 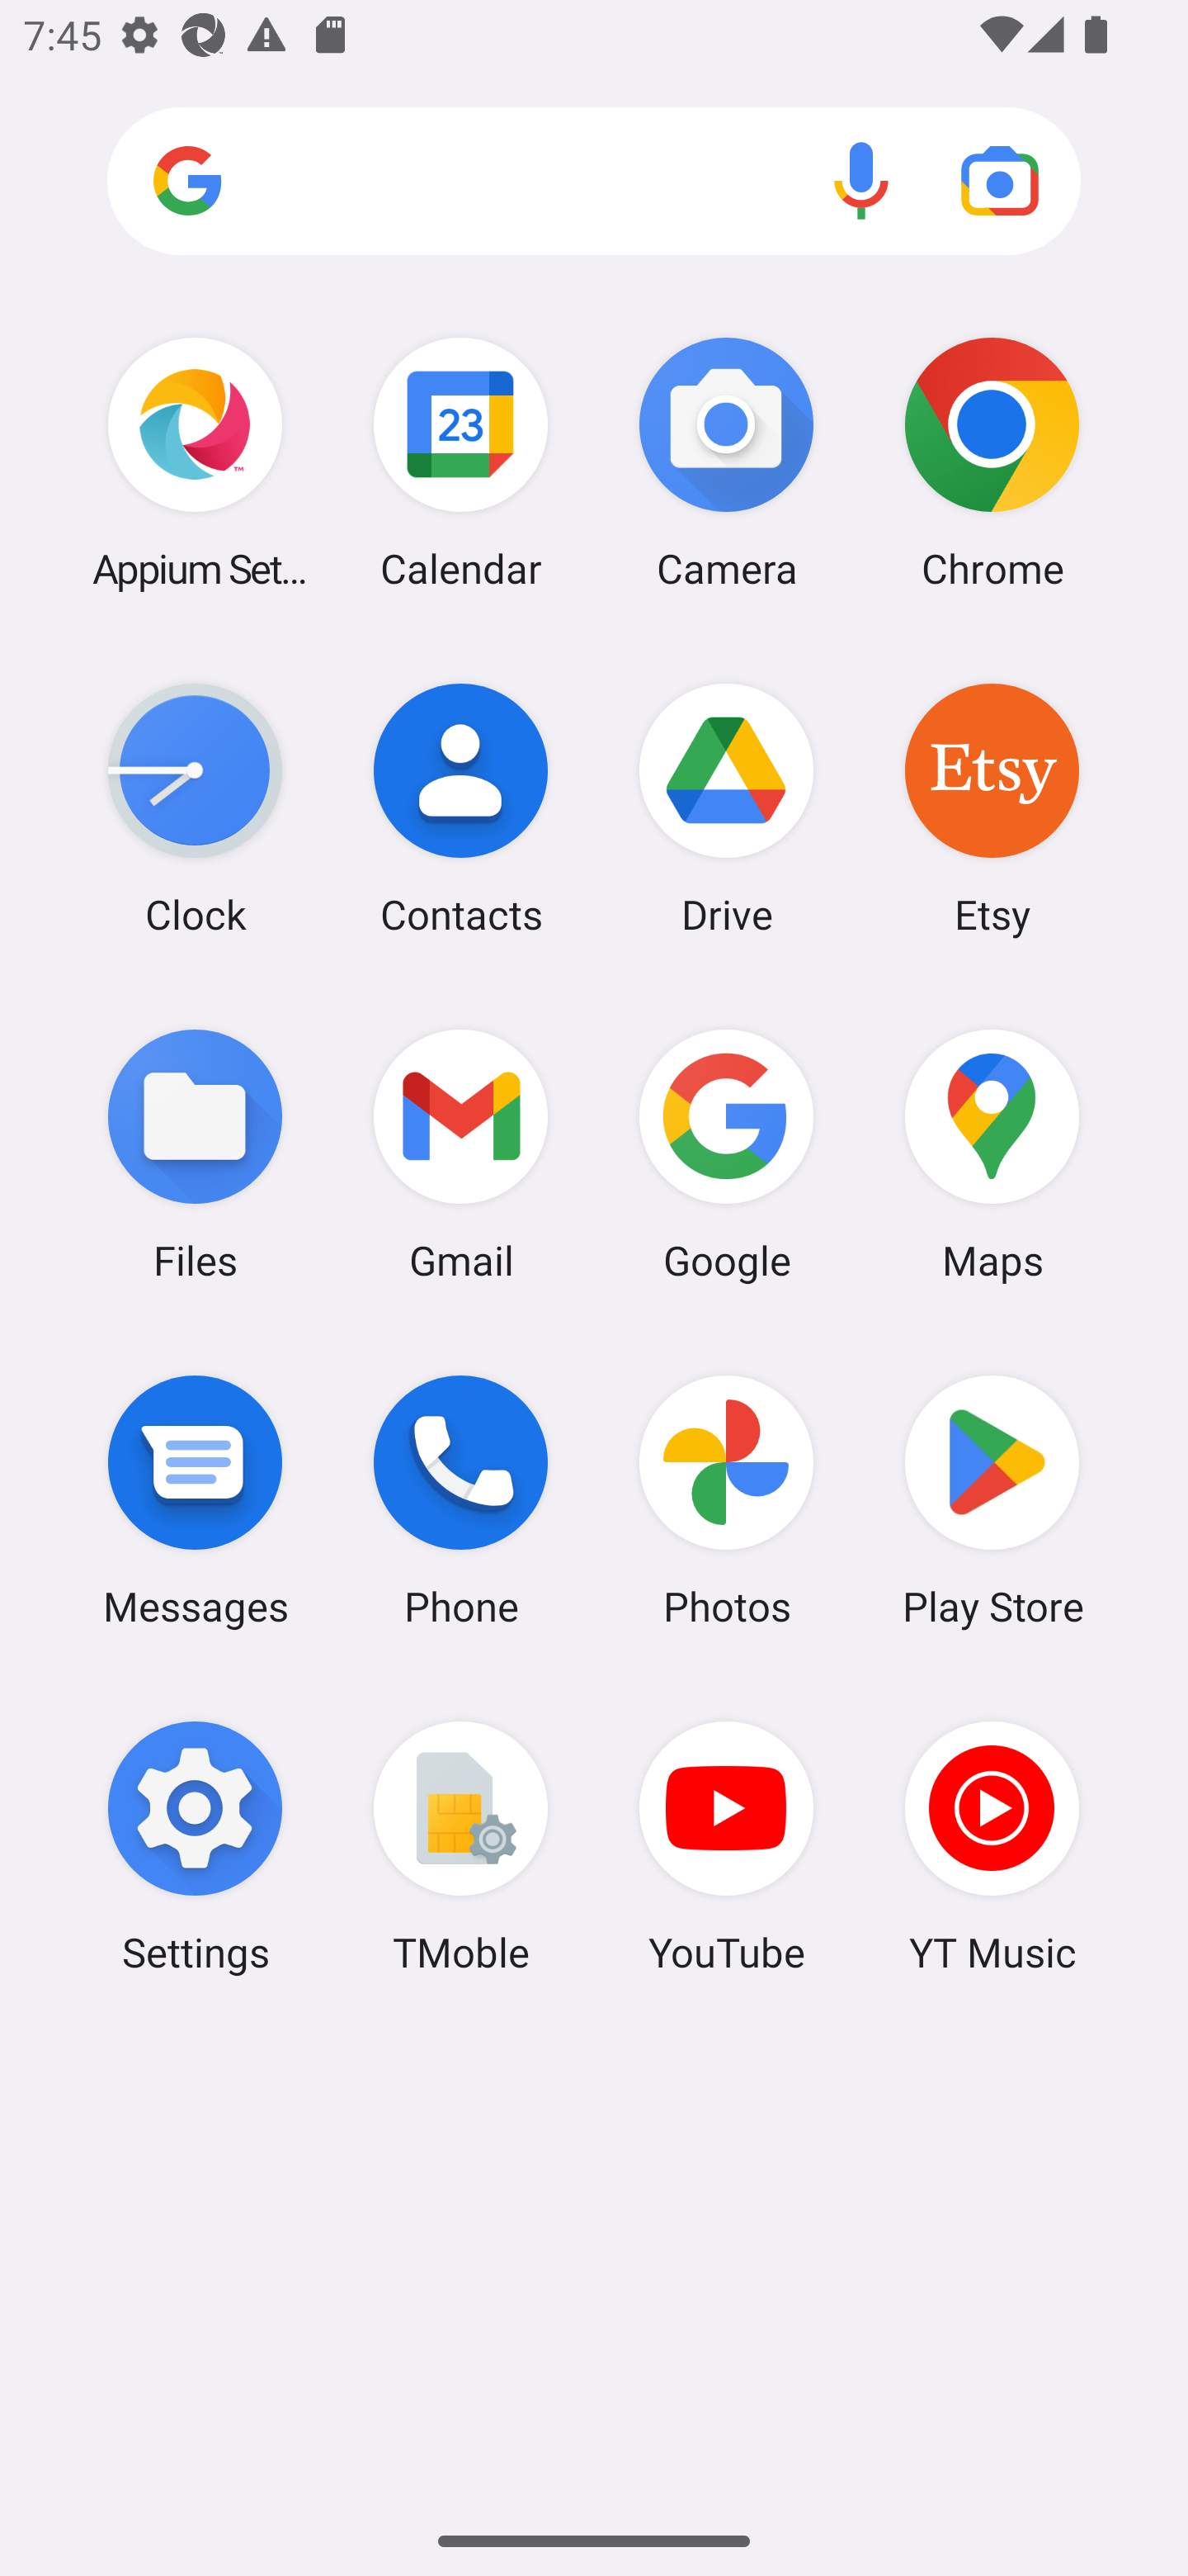 What do you see at coordinates (195, 808) in the screenshot?
I see `Clock` at bounding box center [195, 808].